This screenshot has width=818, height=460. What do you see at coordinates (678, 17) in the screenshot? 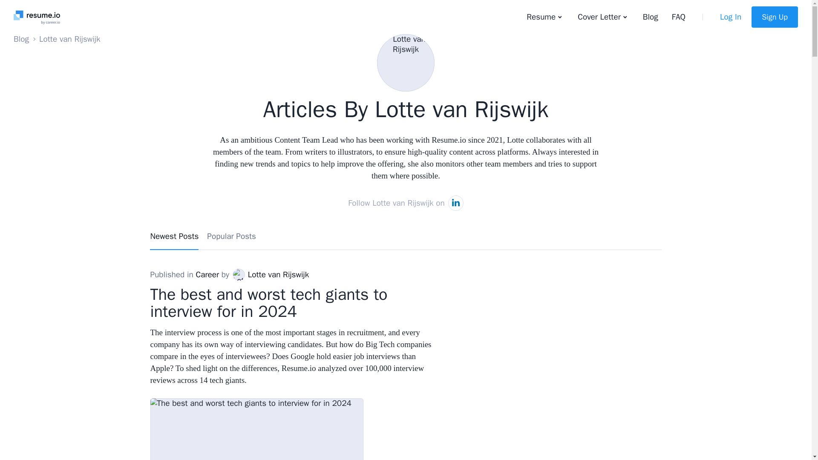
I see `FAQ` at bounding box center [678, 17].